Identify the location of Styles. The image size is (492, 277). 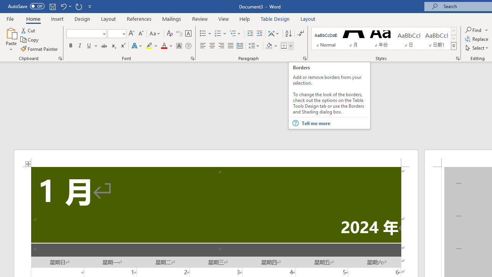
(454, 46).